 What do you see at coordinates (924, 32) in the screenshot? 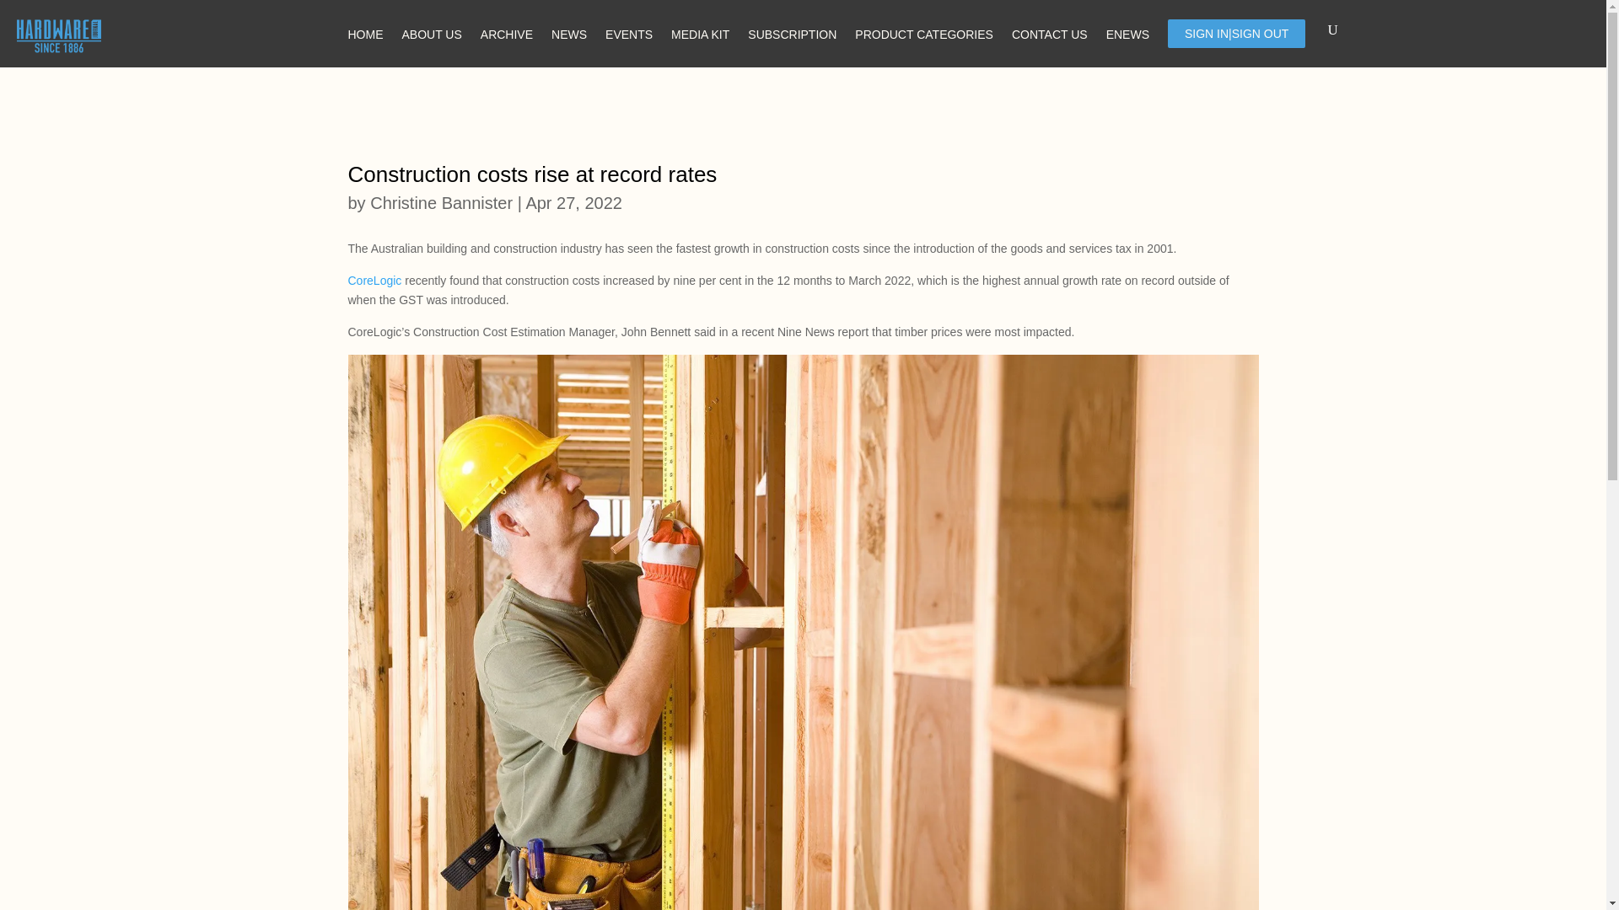
I see `PRODUCT CATEGORIES` at bounding box center [924, 32].